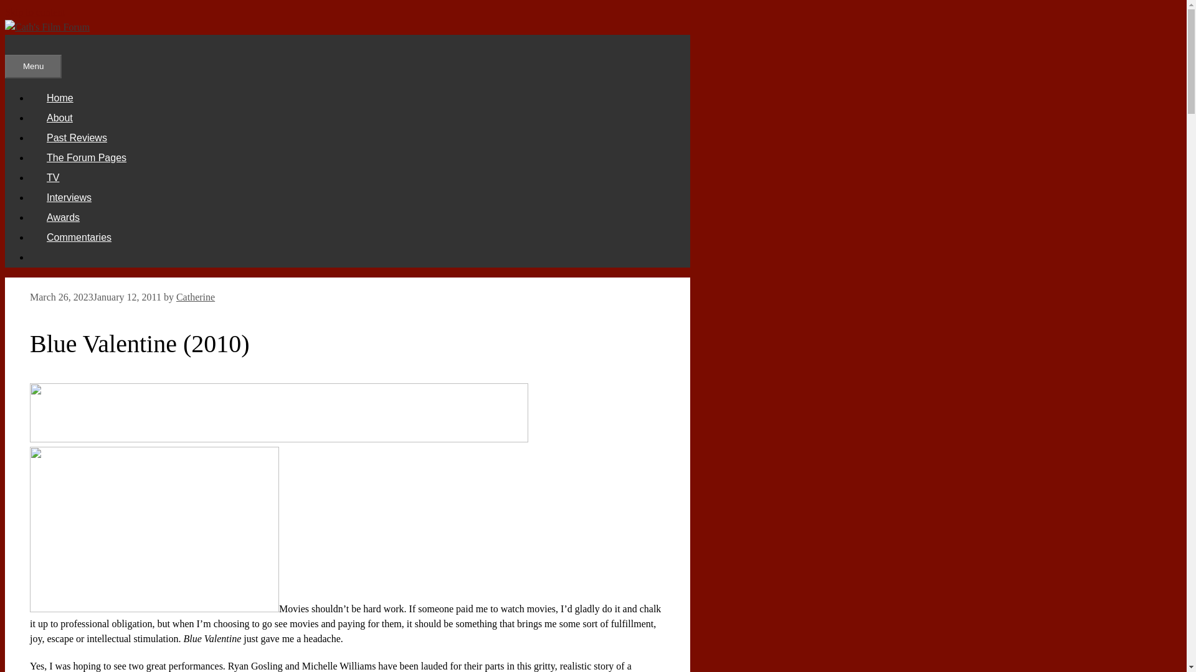 The height and width of the screenshot is (672, 1196). Describe the element at coordinates (196, 297) in the screenshot. I see `Catherine` at that location.